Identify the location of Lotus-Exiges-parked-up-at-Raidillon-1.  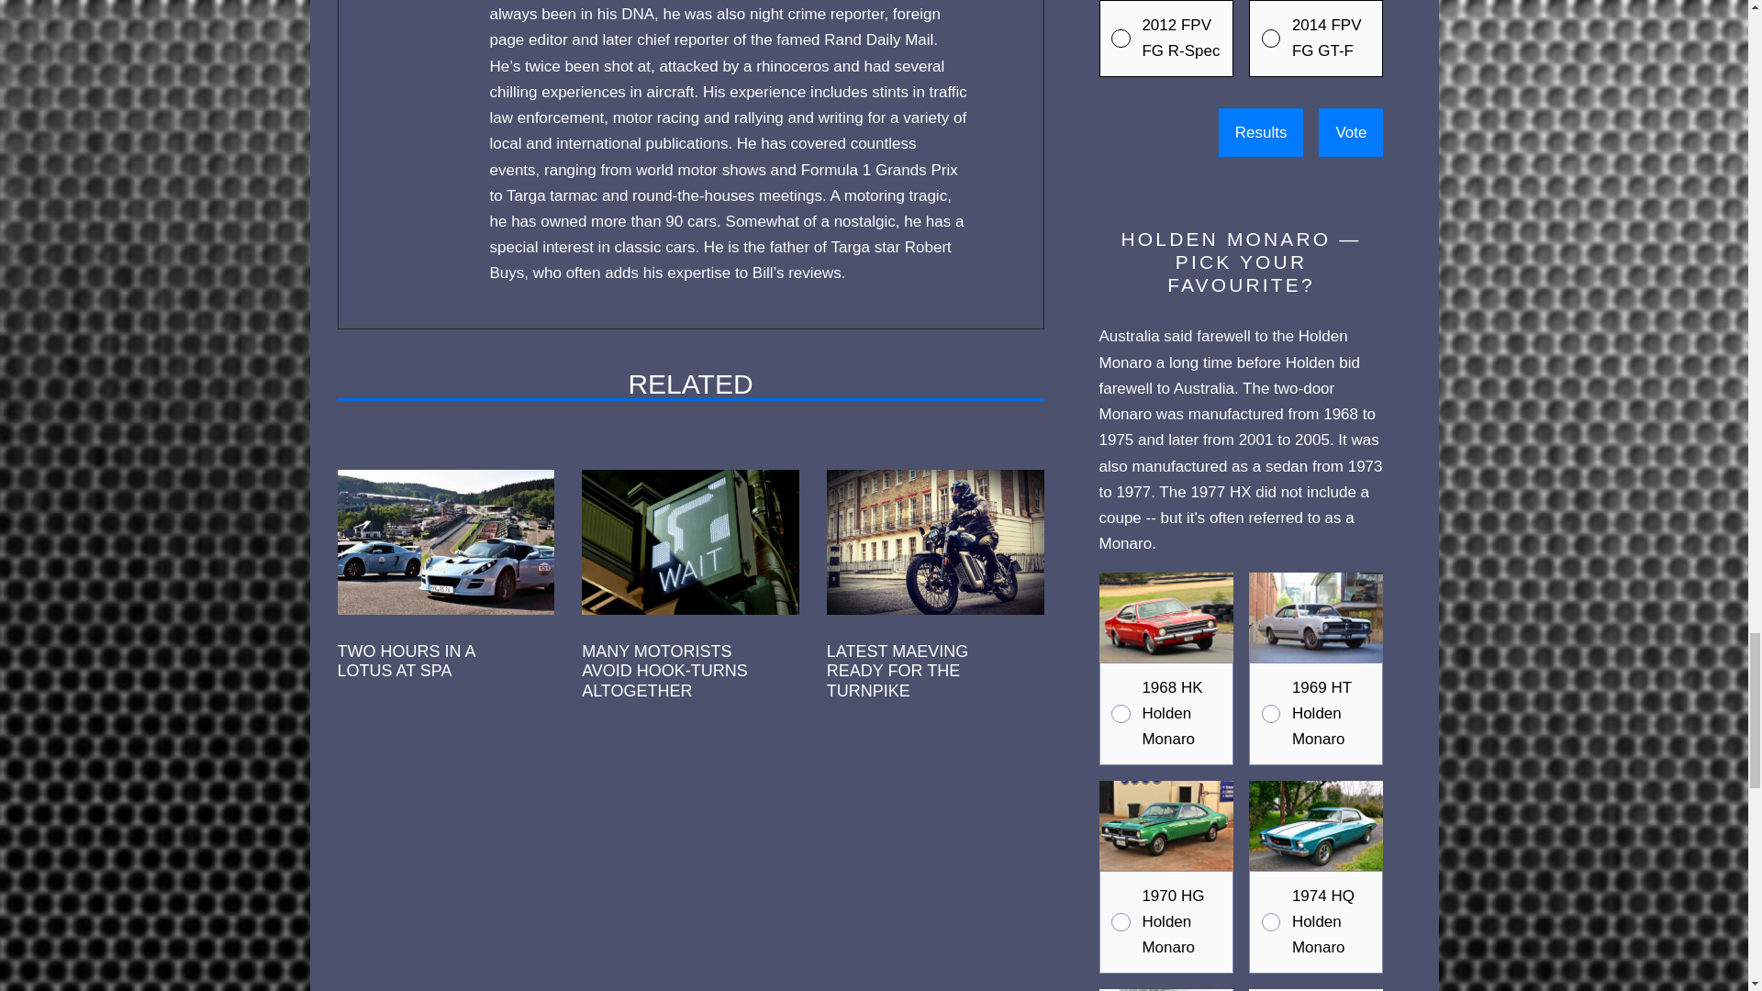
(446, 541).